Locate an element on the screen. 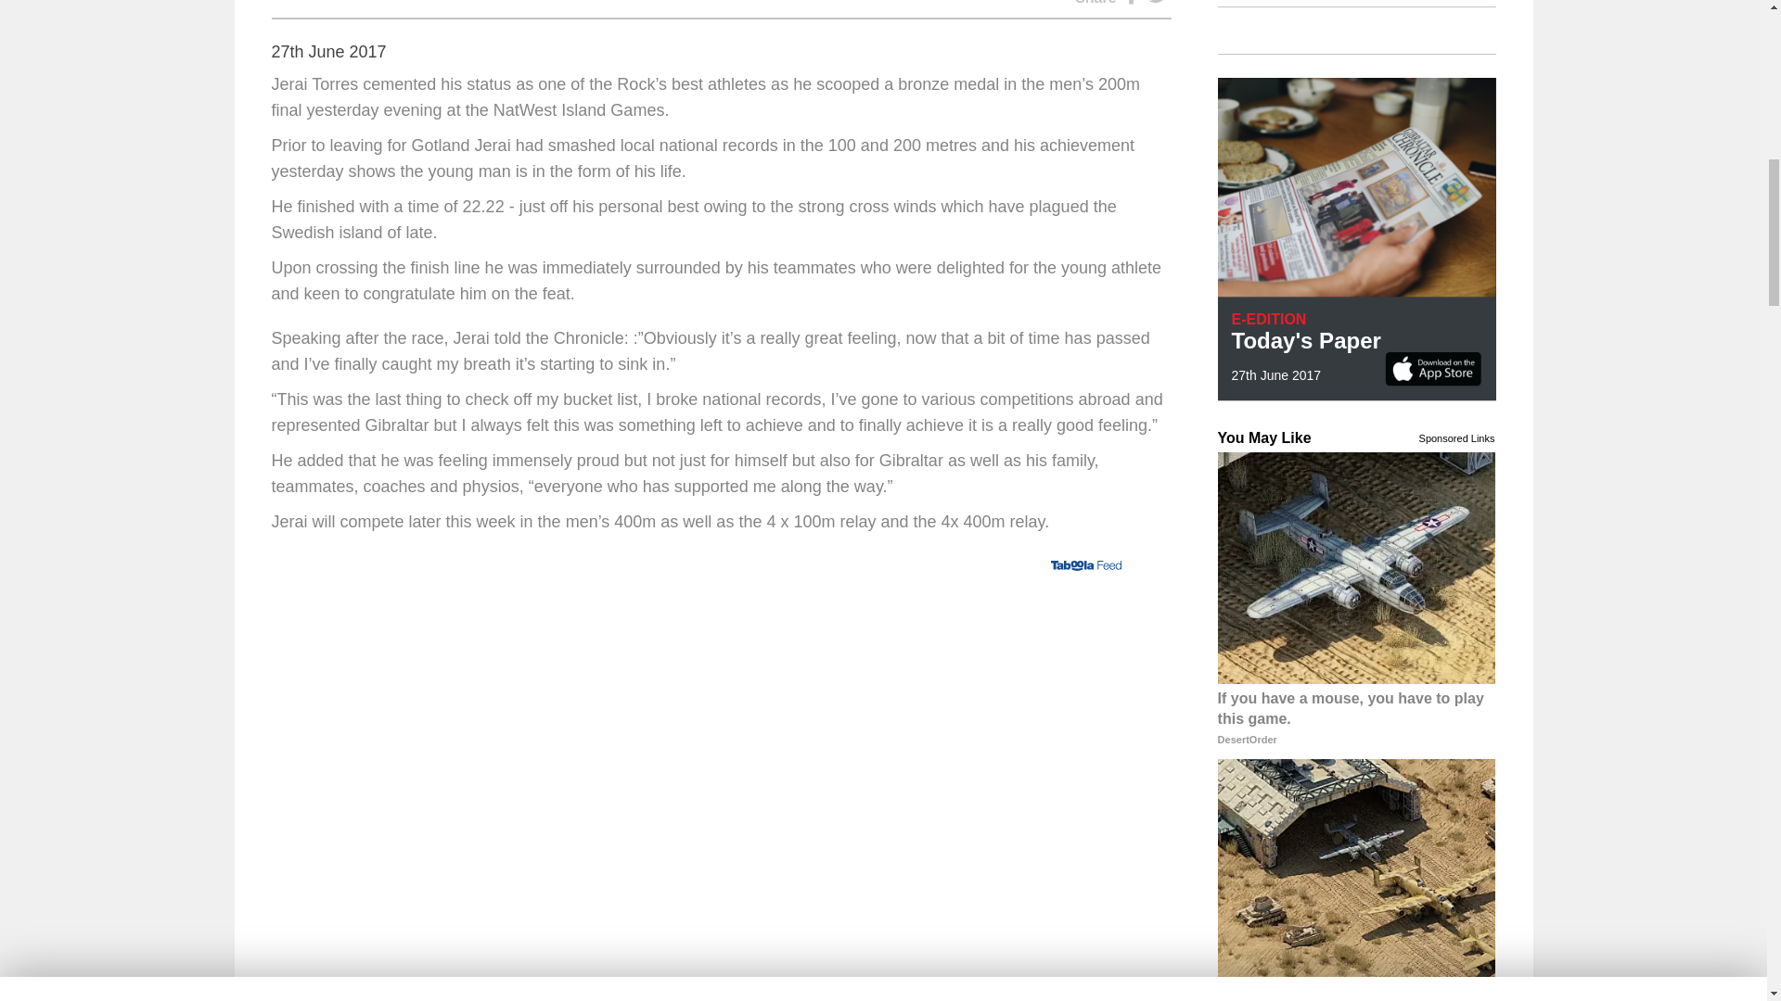 The height and width of the screenshot is (1001, 1781). BY CRISTINA CAVILLA is located at coordinates (351, 2).